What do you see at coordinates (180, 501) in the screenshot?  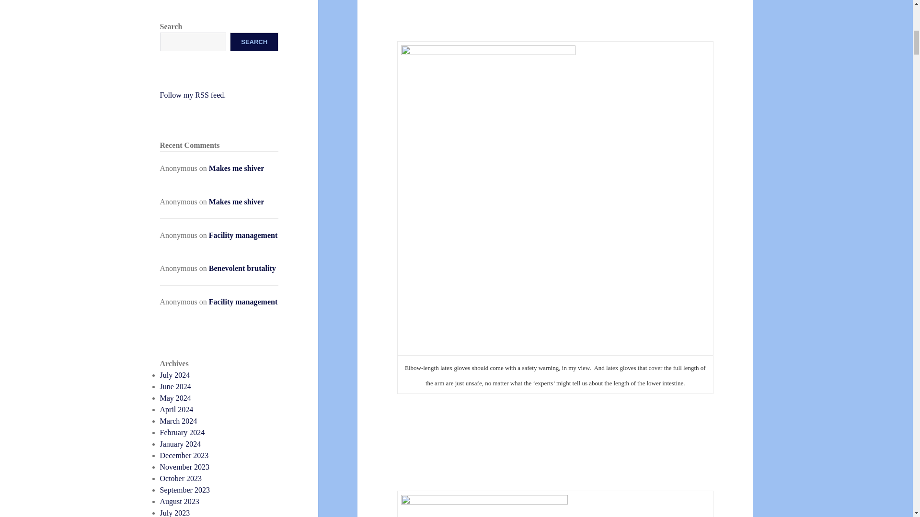 I see `August 2023` at bounding box center [180, 501].